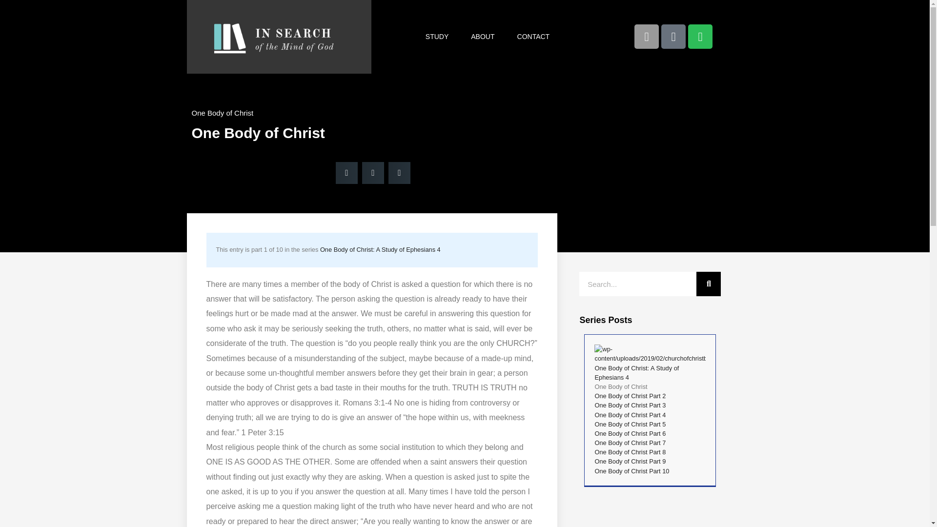 The image size is (937, 527). Describe the element at coordinates (630, 405) in the screenshot. I see `One Body of Christ Part 3` at that location.